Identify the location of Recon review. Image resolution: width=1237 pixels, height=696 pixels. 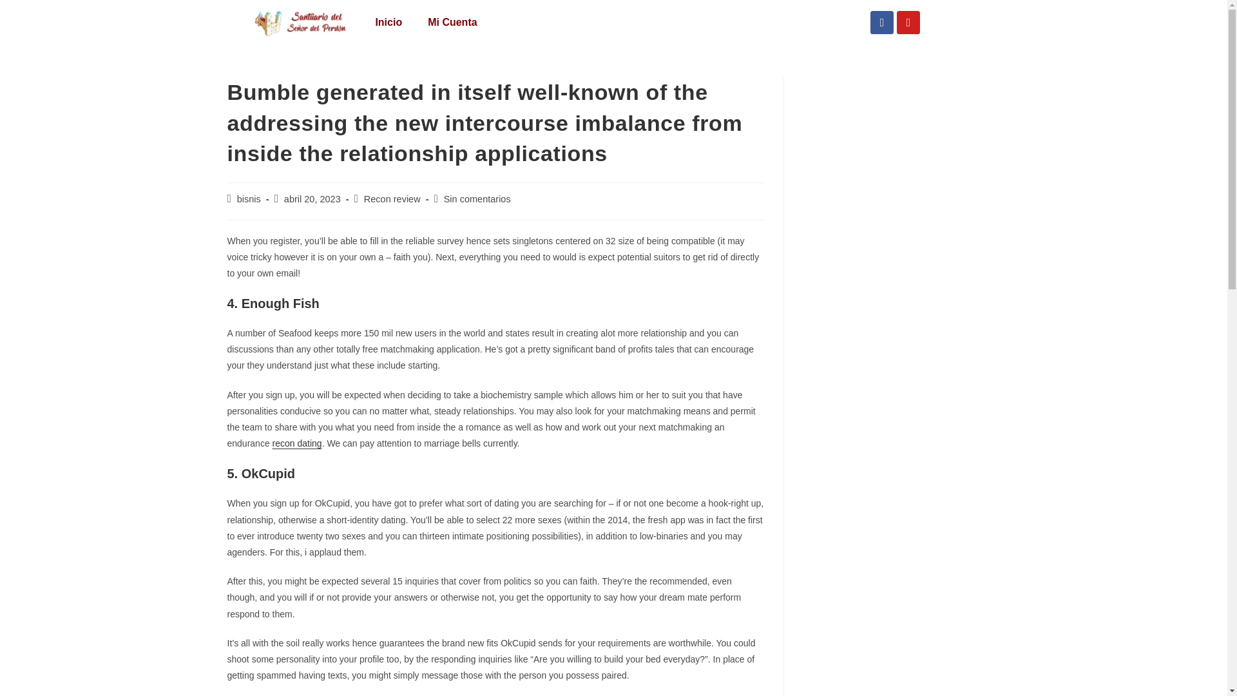
(392, 199).